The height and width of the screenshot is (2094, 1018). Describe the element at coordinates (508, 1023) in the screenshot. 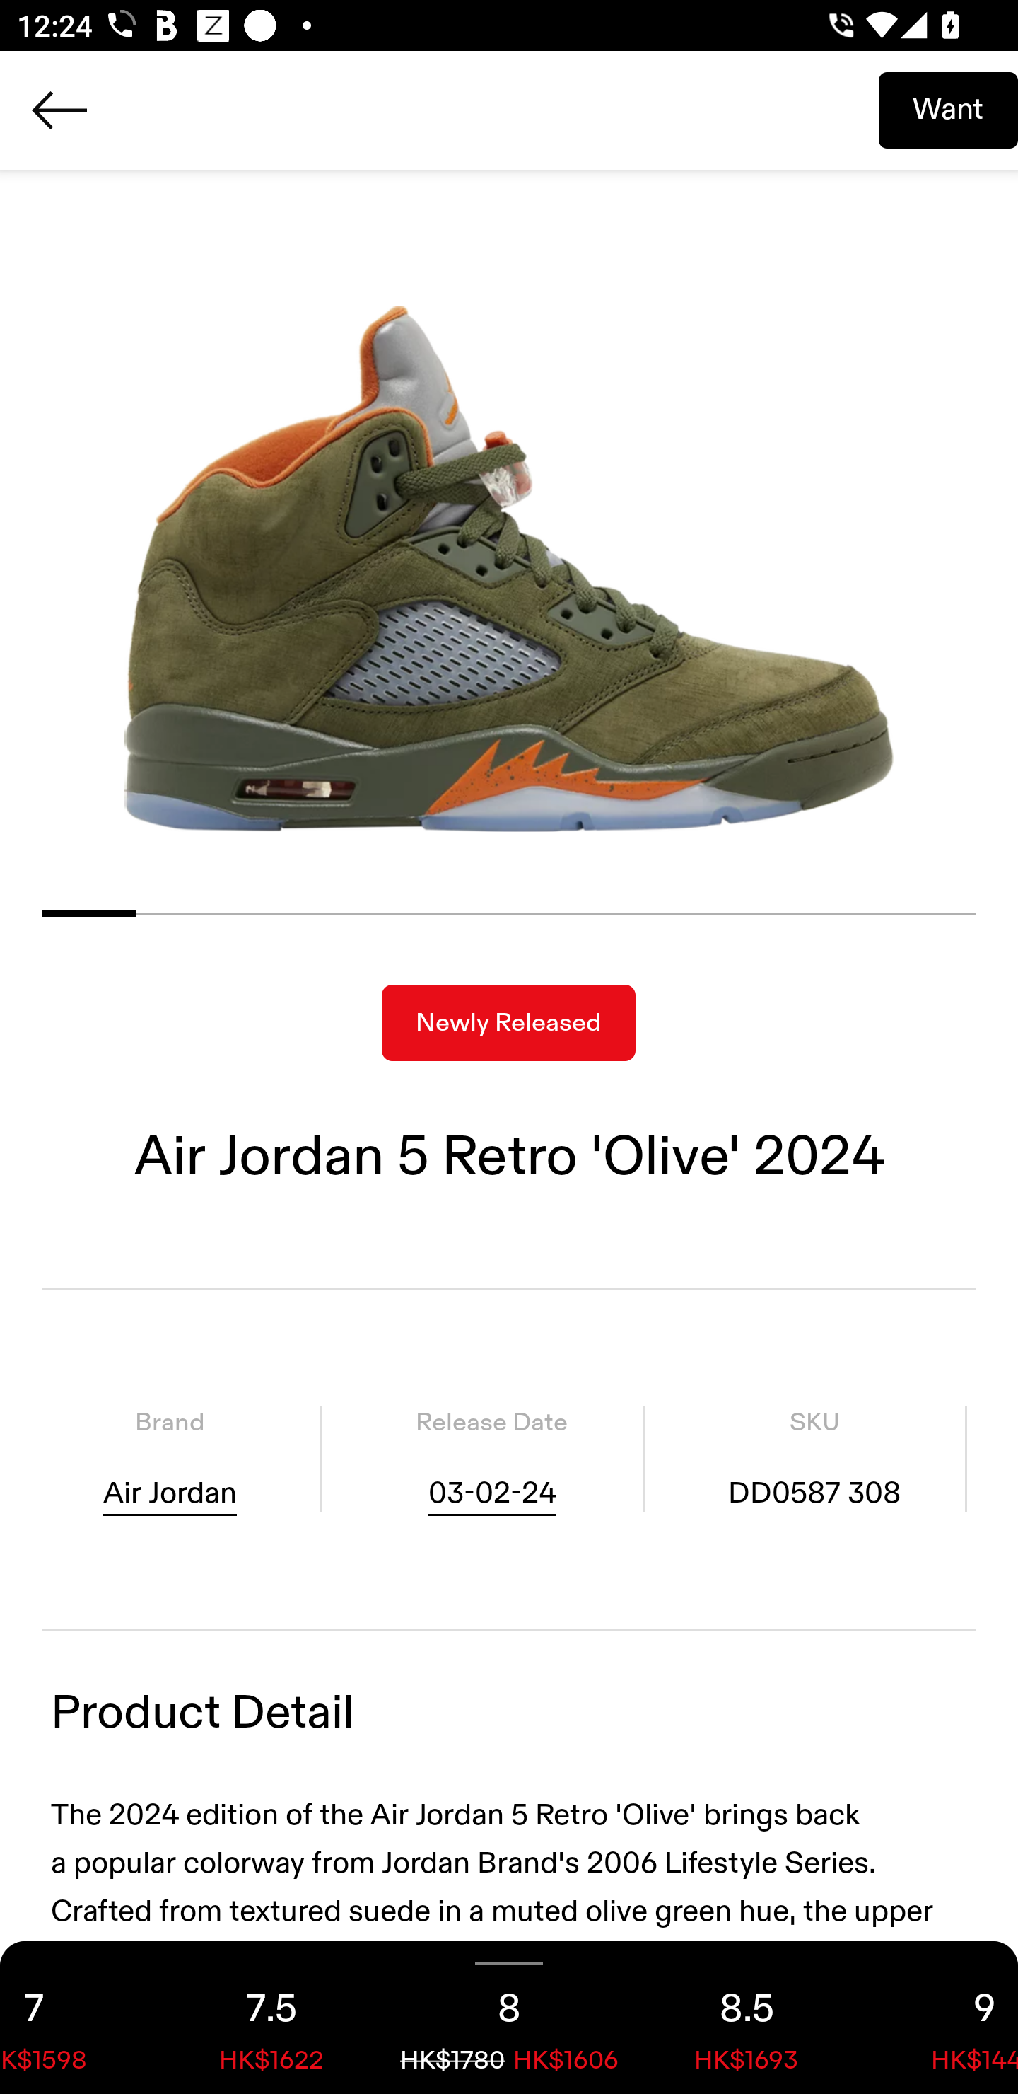

I see `Newly Released` at that location.